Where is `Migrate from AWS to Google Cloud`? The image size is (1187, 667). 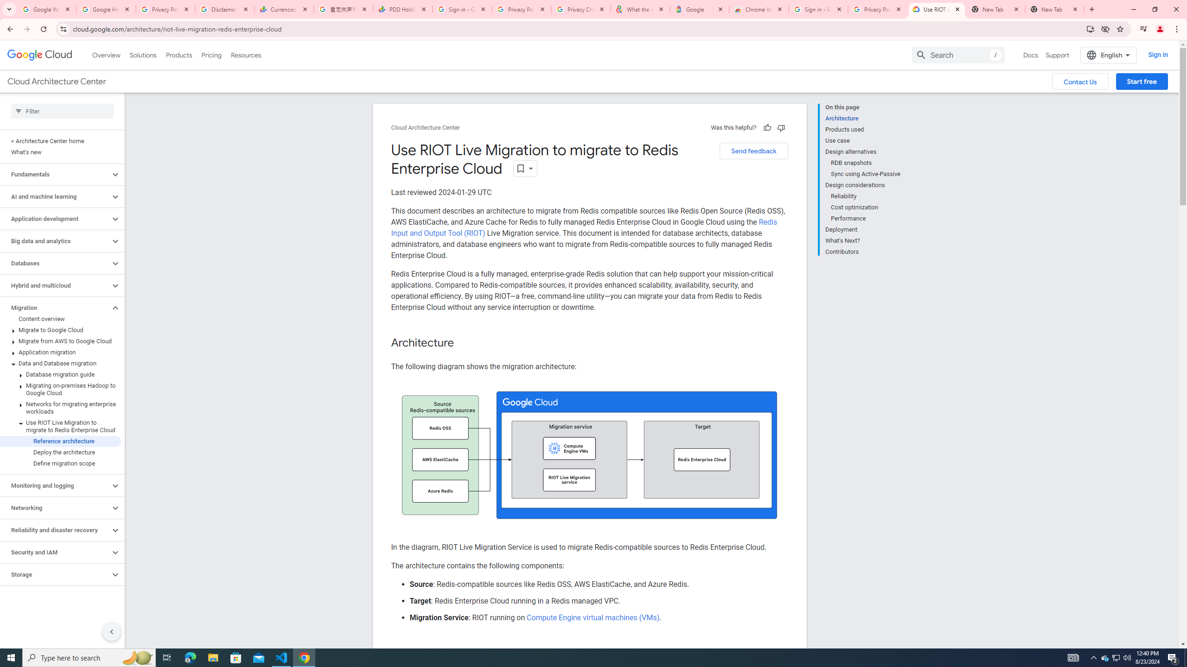
Migrate from AWS to Google Cloud is located at coordinates (60, 341).